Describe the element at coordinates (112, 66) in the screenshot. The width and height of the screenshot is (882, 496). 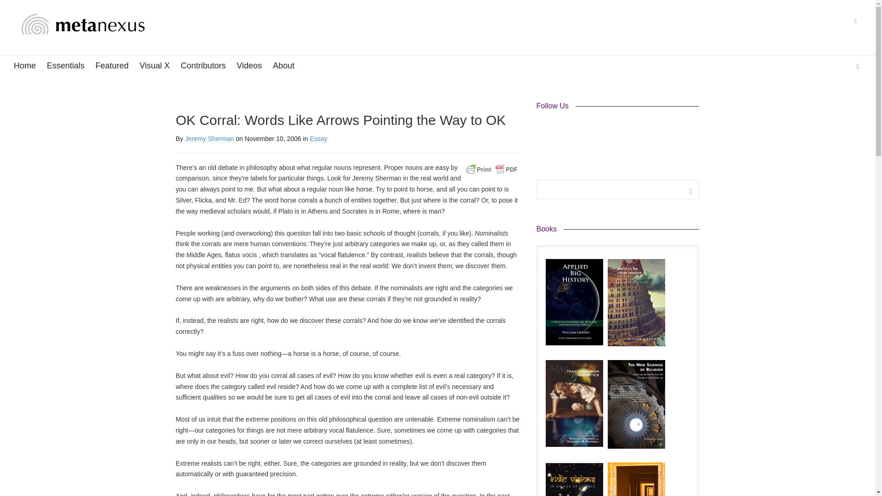
I see `Featured` at that location.